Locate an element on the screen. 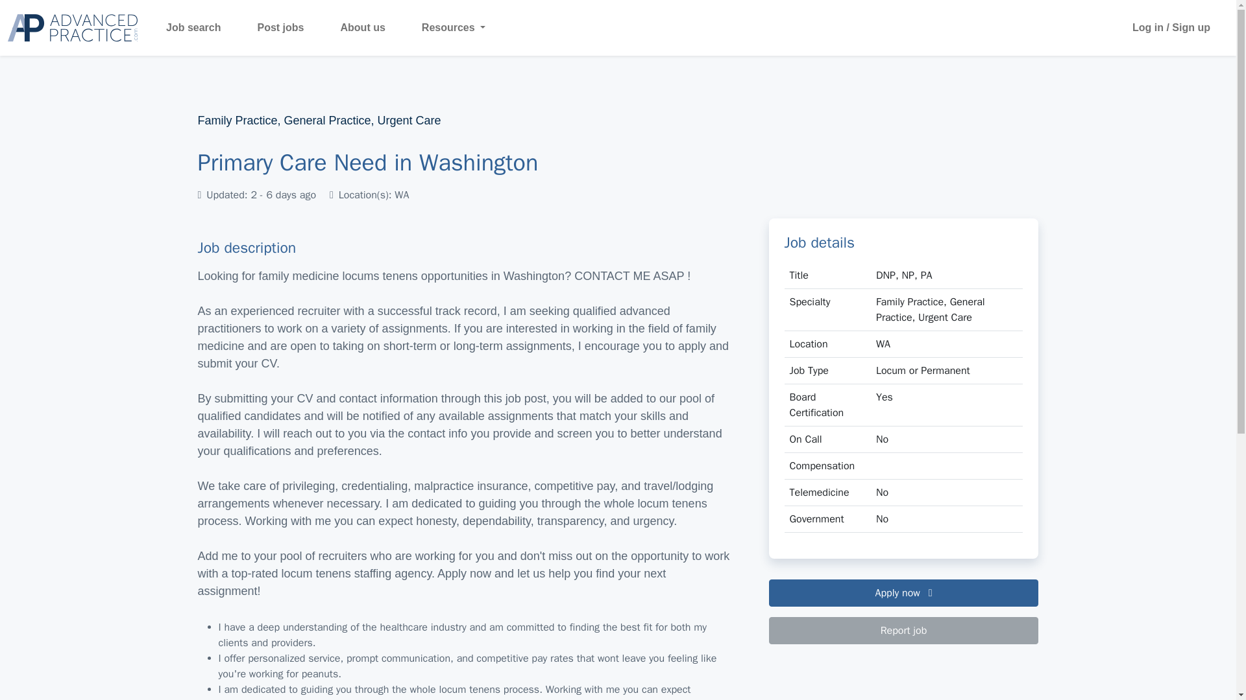 The image size is (1246, 700). Resources is located at coordinates (448, 27).